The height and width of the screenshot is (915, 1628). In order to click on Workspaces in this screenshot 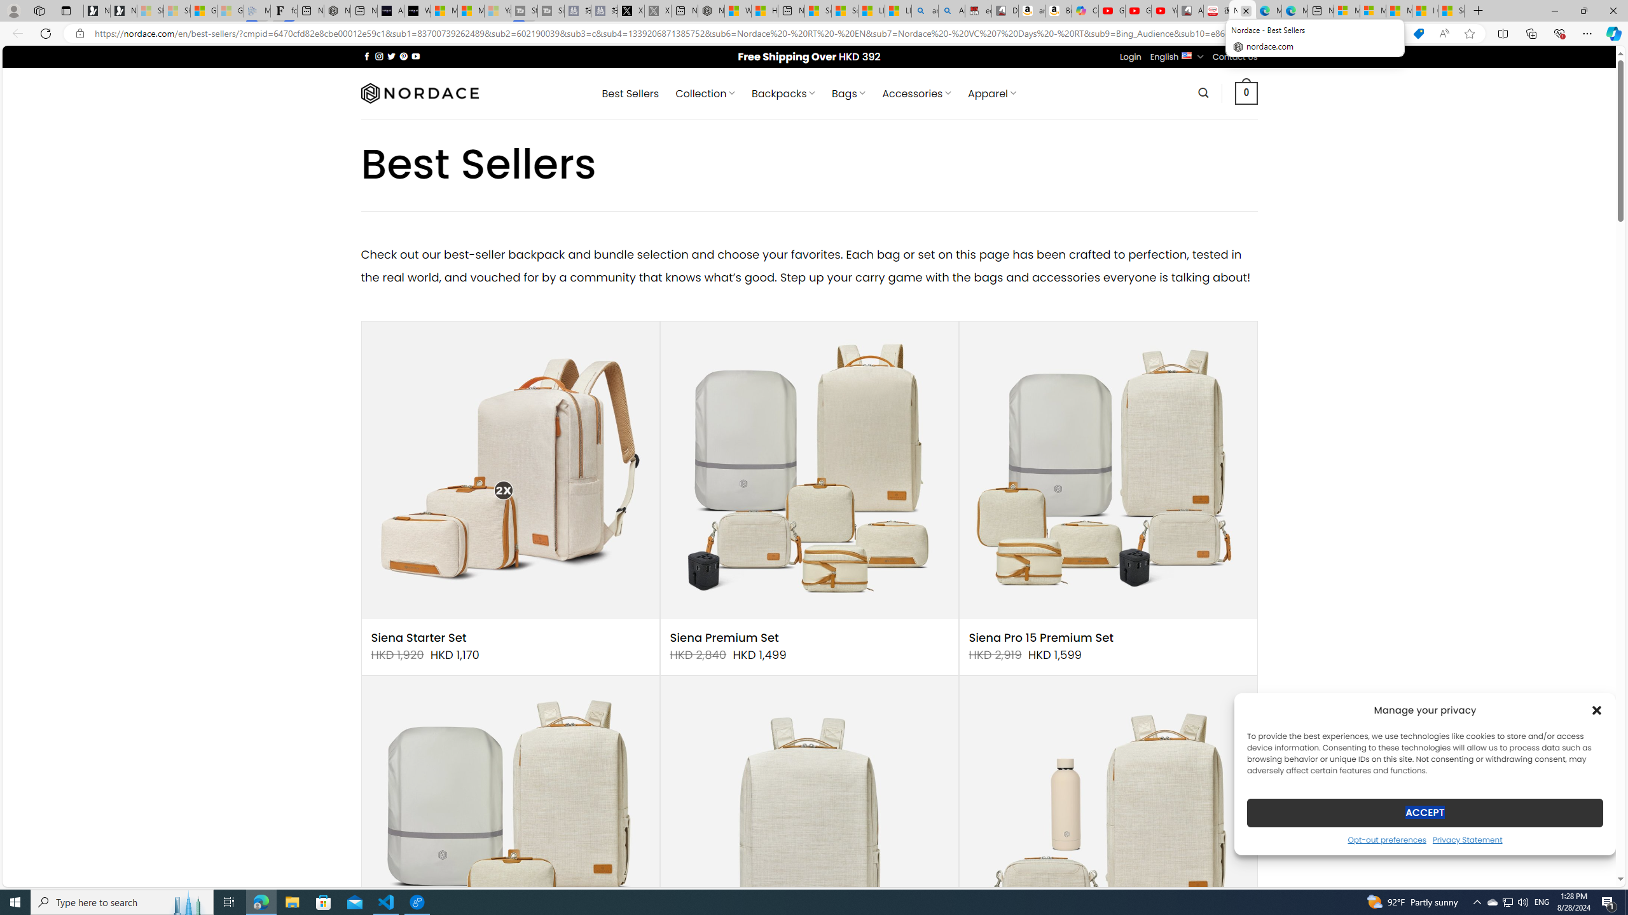, I will do `click(39, 10)`.